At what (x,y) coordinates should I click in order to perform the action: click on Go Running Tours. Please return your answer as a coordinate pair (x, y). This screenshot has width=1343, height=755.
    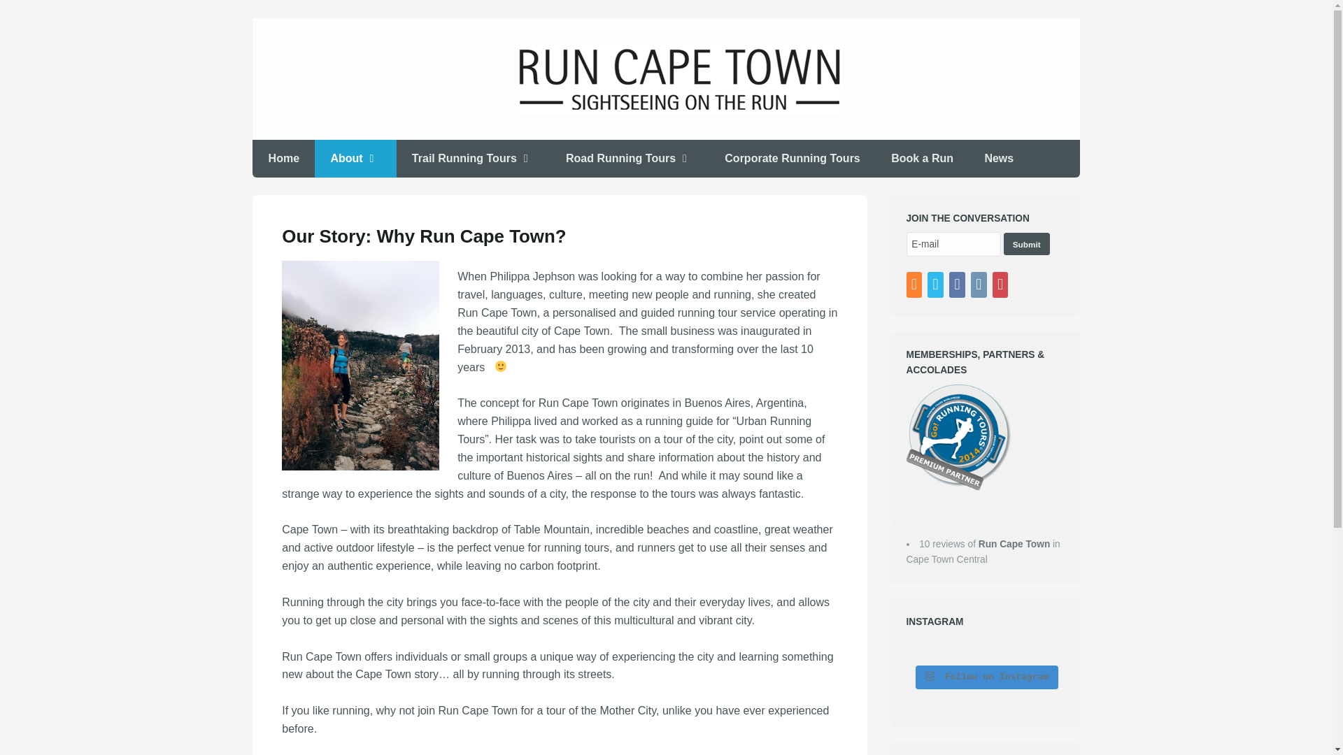
    Looking at the image, I should click on (958, 438).